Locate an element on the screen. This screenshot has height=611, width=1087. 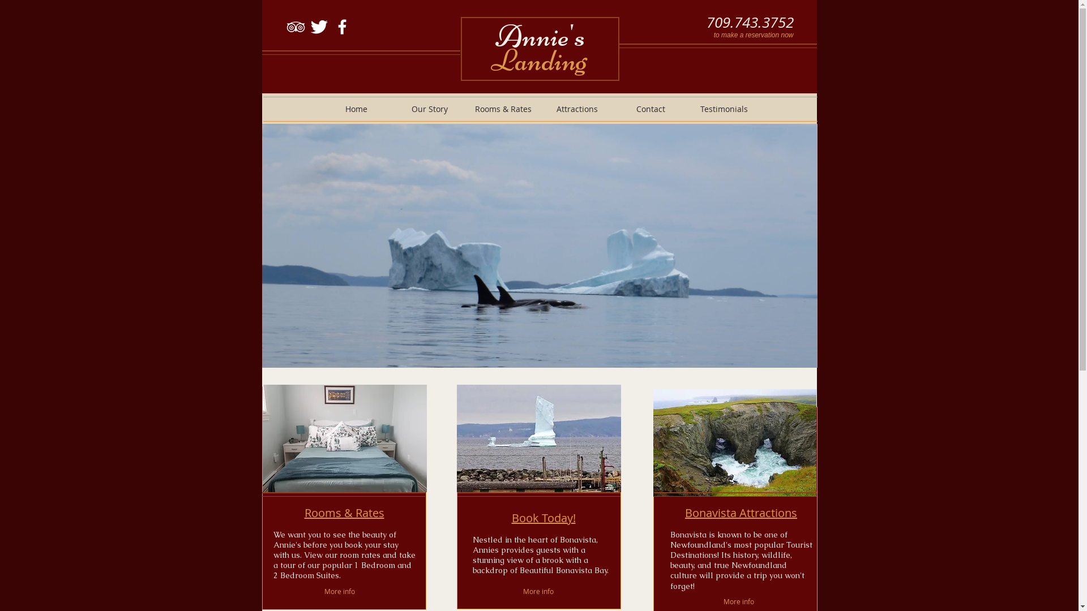
Rooms & Rates is located at coordinates (503, 109).